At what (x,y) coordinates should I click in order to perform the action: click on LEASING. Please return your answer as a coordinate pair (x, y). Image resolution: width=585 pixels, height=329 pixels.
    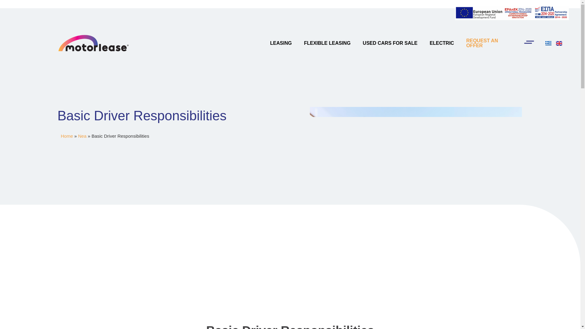
    Looking at the image, I should click on (281, 43).